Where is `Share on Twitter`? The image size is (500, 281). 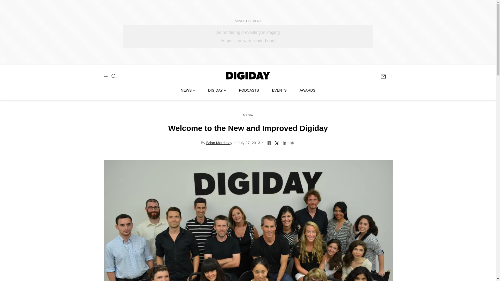 Share on Twitter is located at coordinates (277, 143).